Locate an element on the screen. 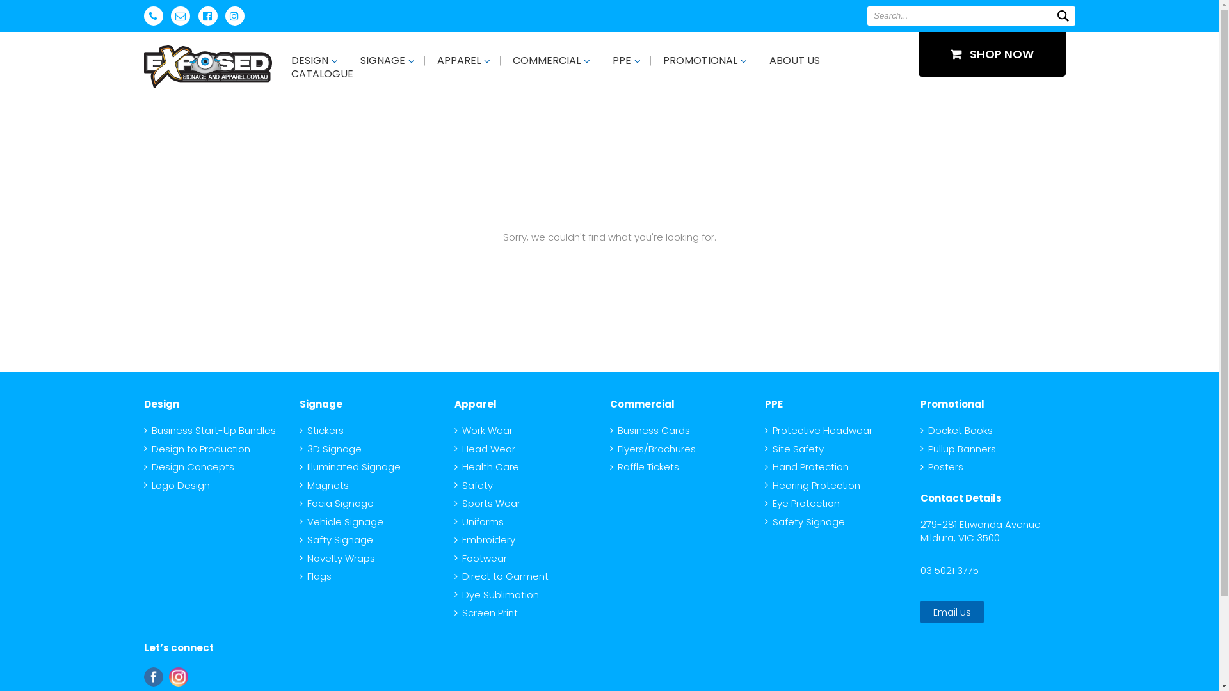 This screenshot has height=691, width=1229. Pullup Banners is located at coordinates (958, 448).